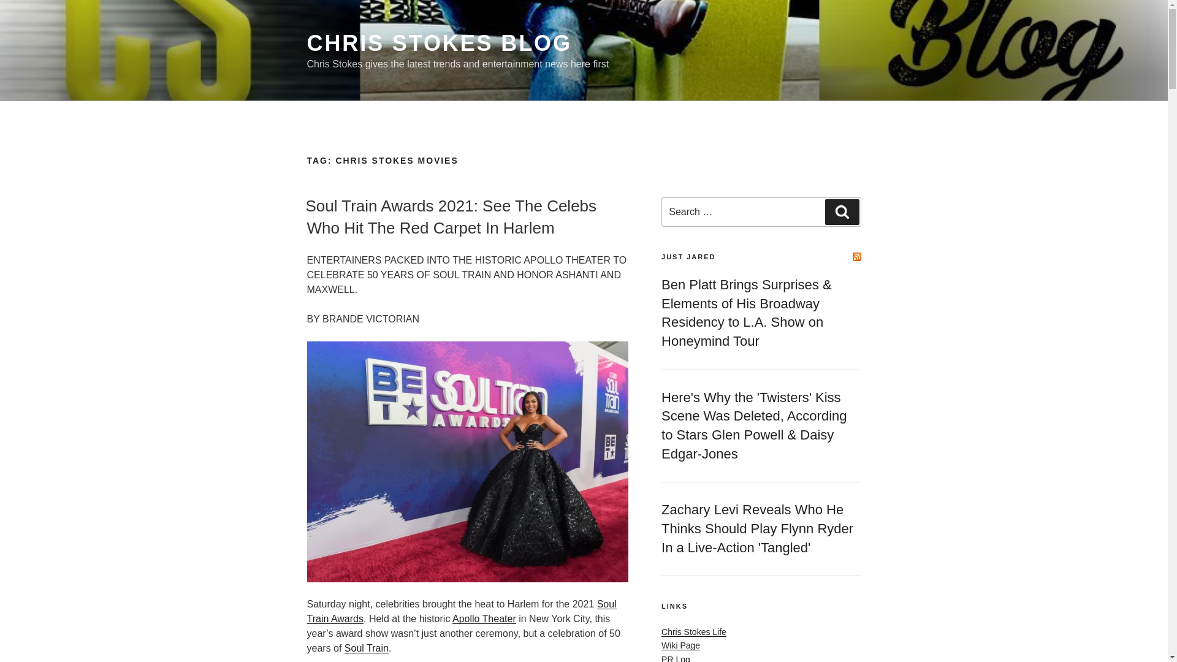  I want to click on Chris Stokes Life, so click(694, 631).